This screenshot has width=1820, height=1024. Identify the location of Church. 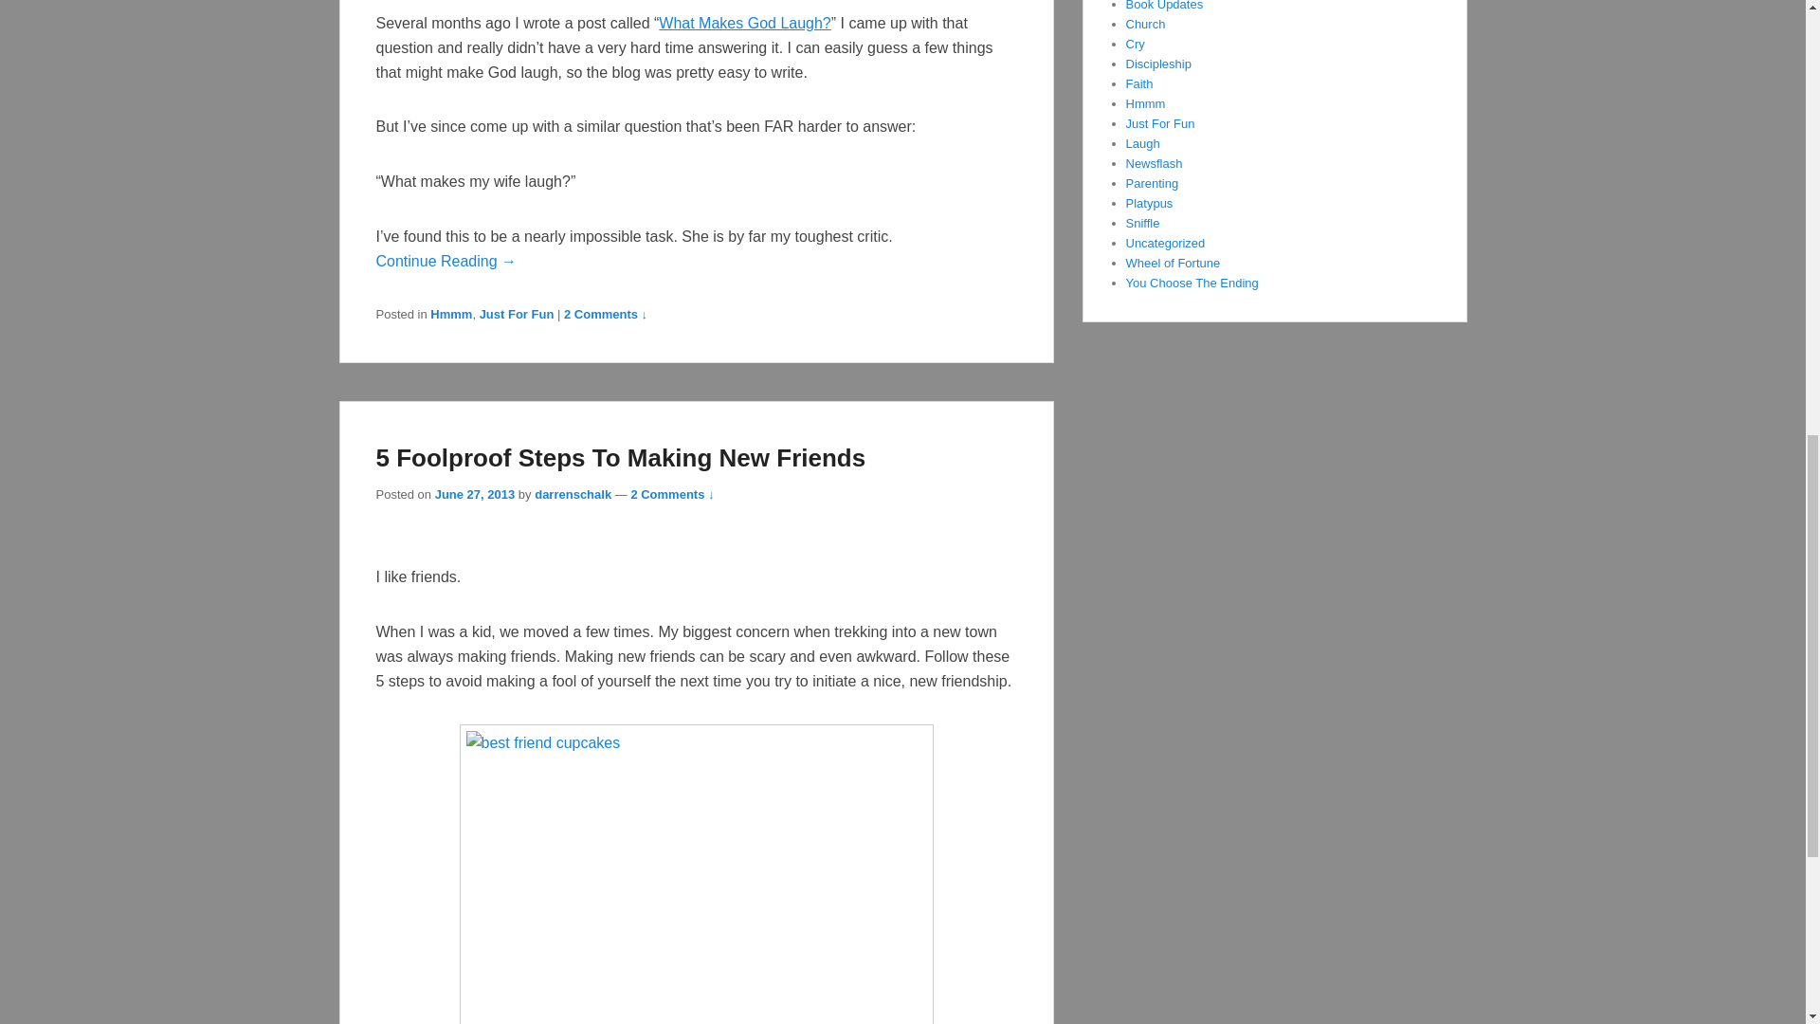
(1146, 25).